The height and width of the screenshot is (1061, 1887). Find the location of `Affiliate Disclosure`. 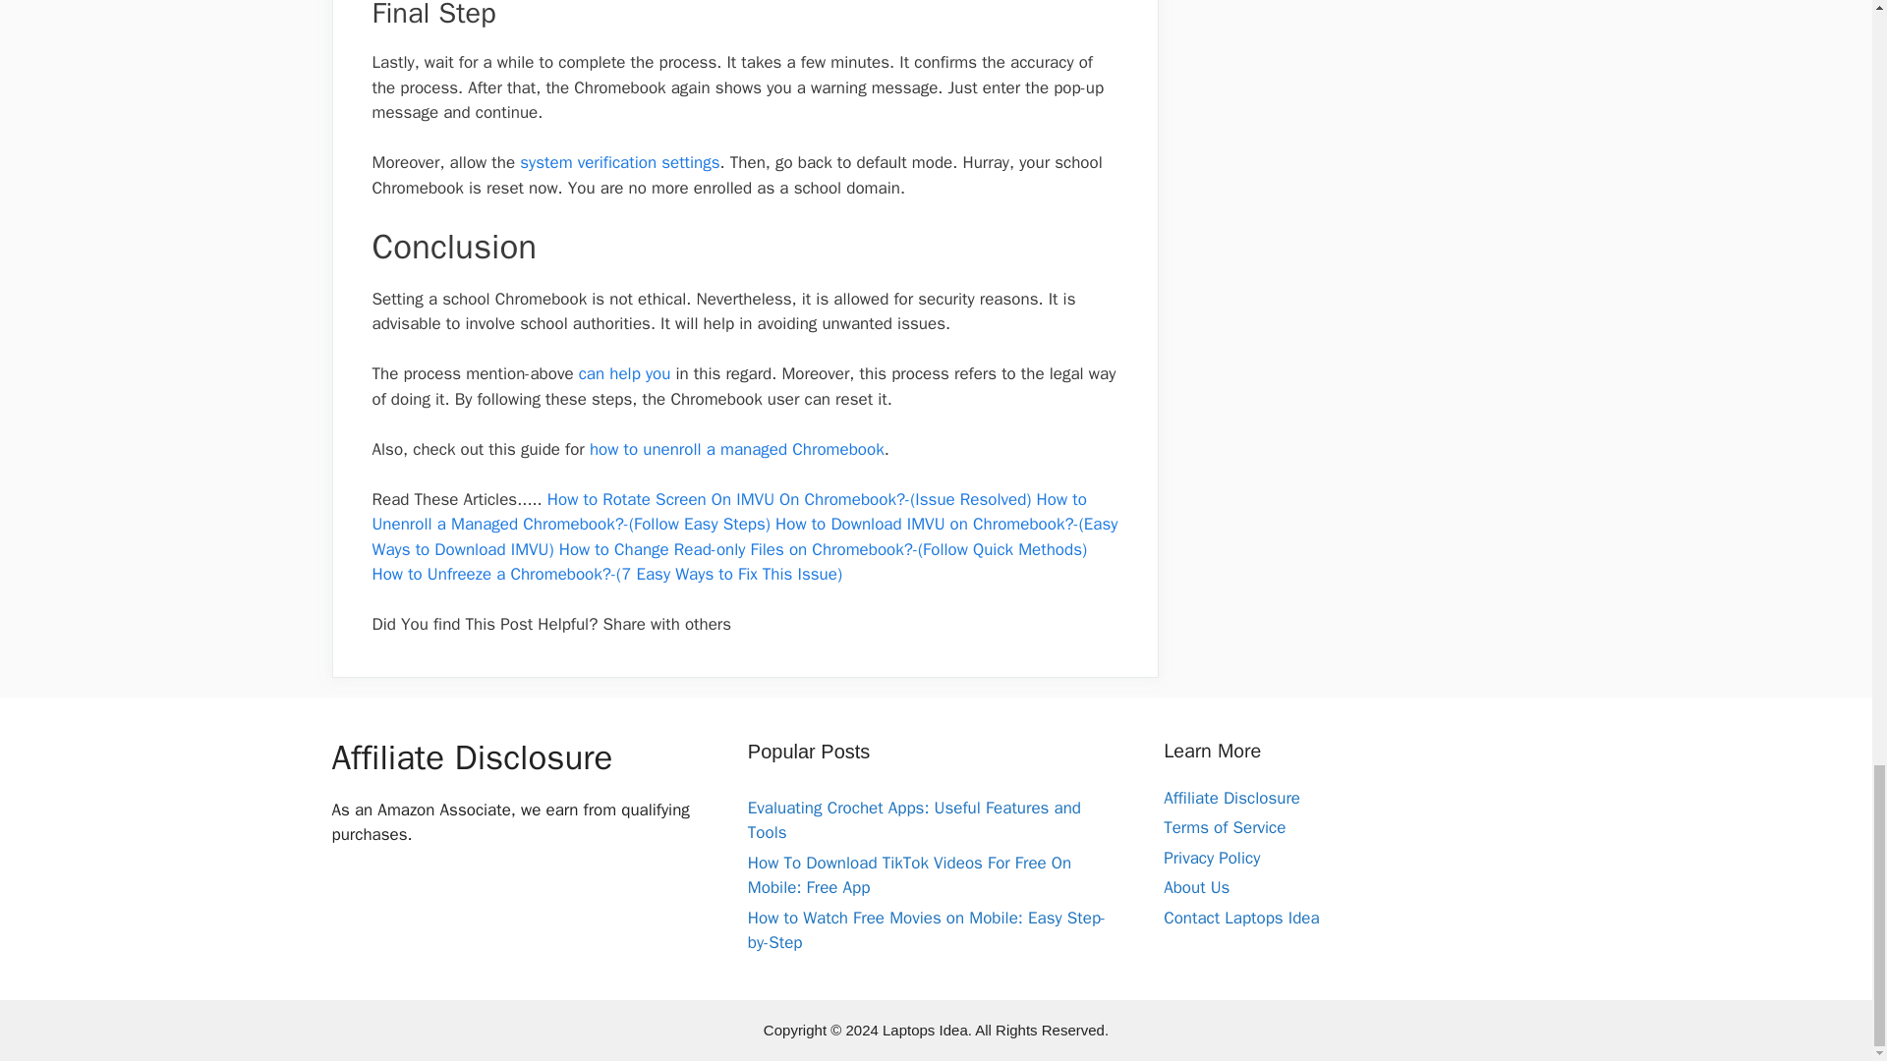

Affiliate Disclosure is located at coordinates (1231, 798).